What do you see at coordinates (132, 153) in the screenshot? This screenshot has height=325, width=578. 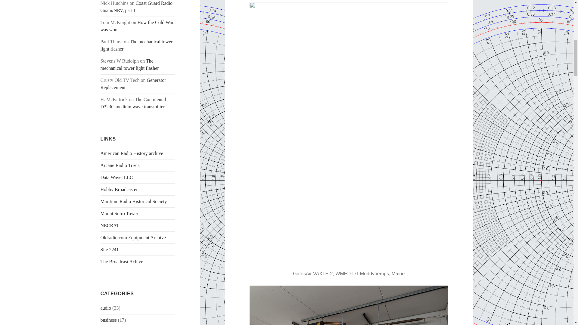 I see `American Radio History archive` at bounding box center [132, 153].